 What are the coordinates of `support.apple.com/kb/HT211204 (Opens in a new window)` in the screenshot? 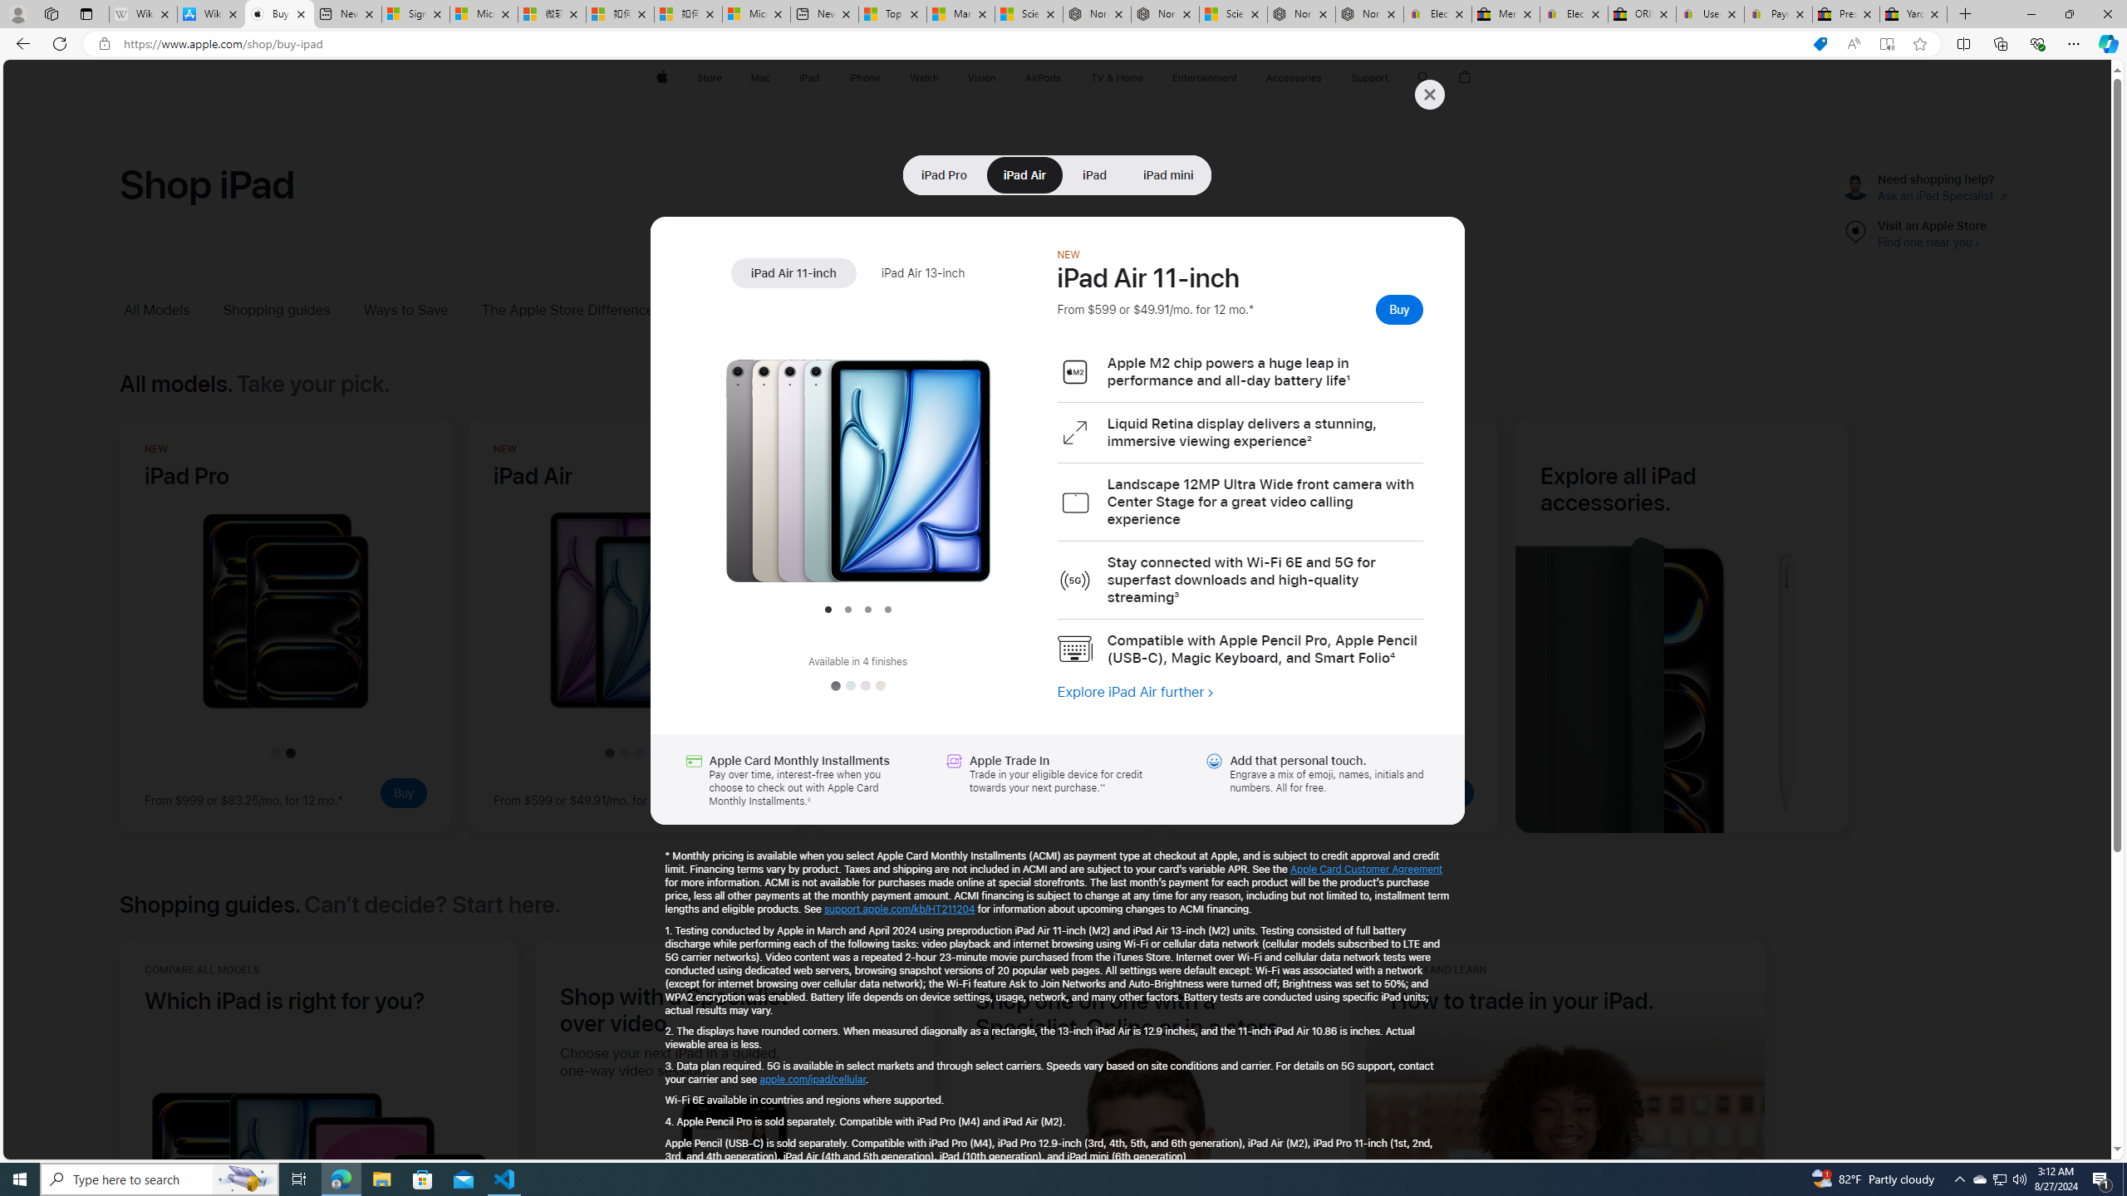 It's located at (899, 909).